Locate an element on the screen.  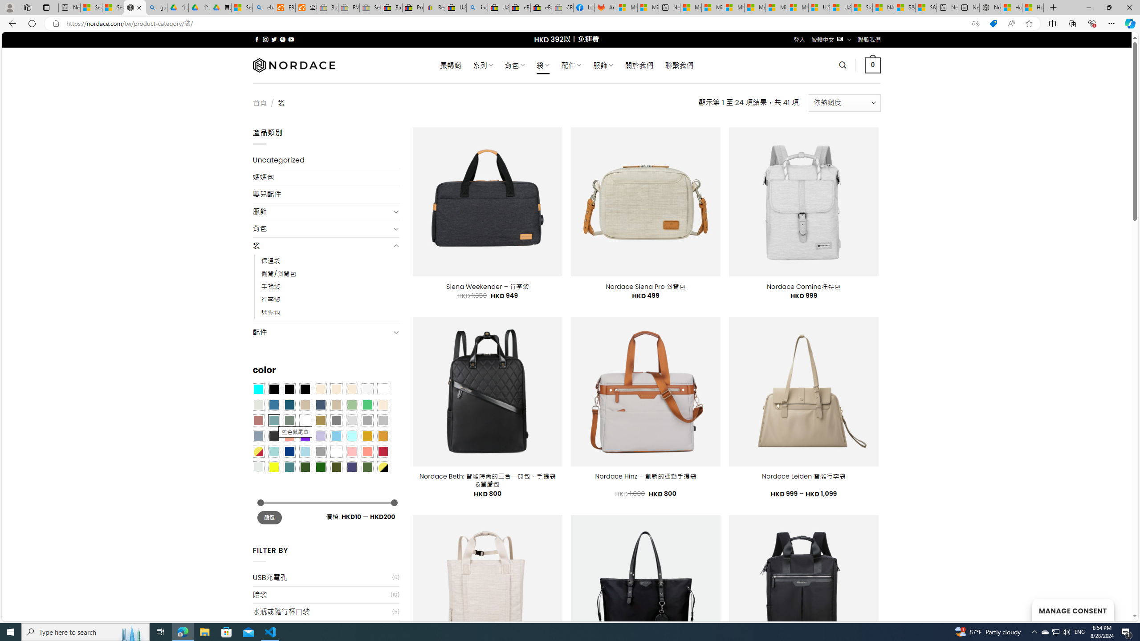
Show translate options is located at coordinates (975, 24).